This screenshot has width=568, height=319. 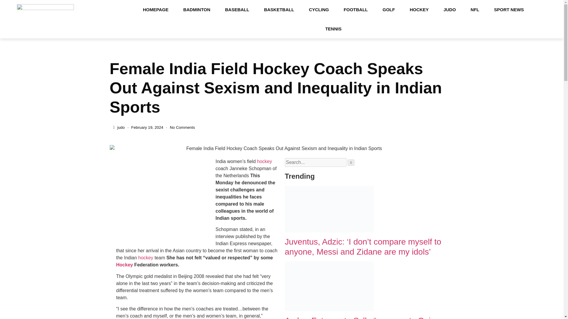 What do you see at coordinates (319, 9) in the screenshot?
I see `CYCLING` at bounding box center [319, 9].